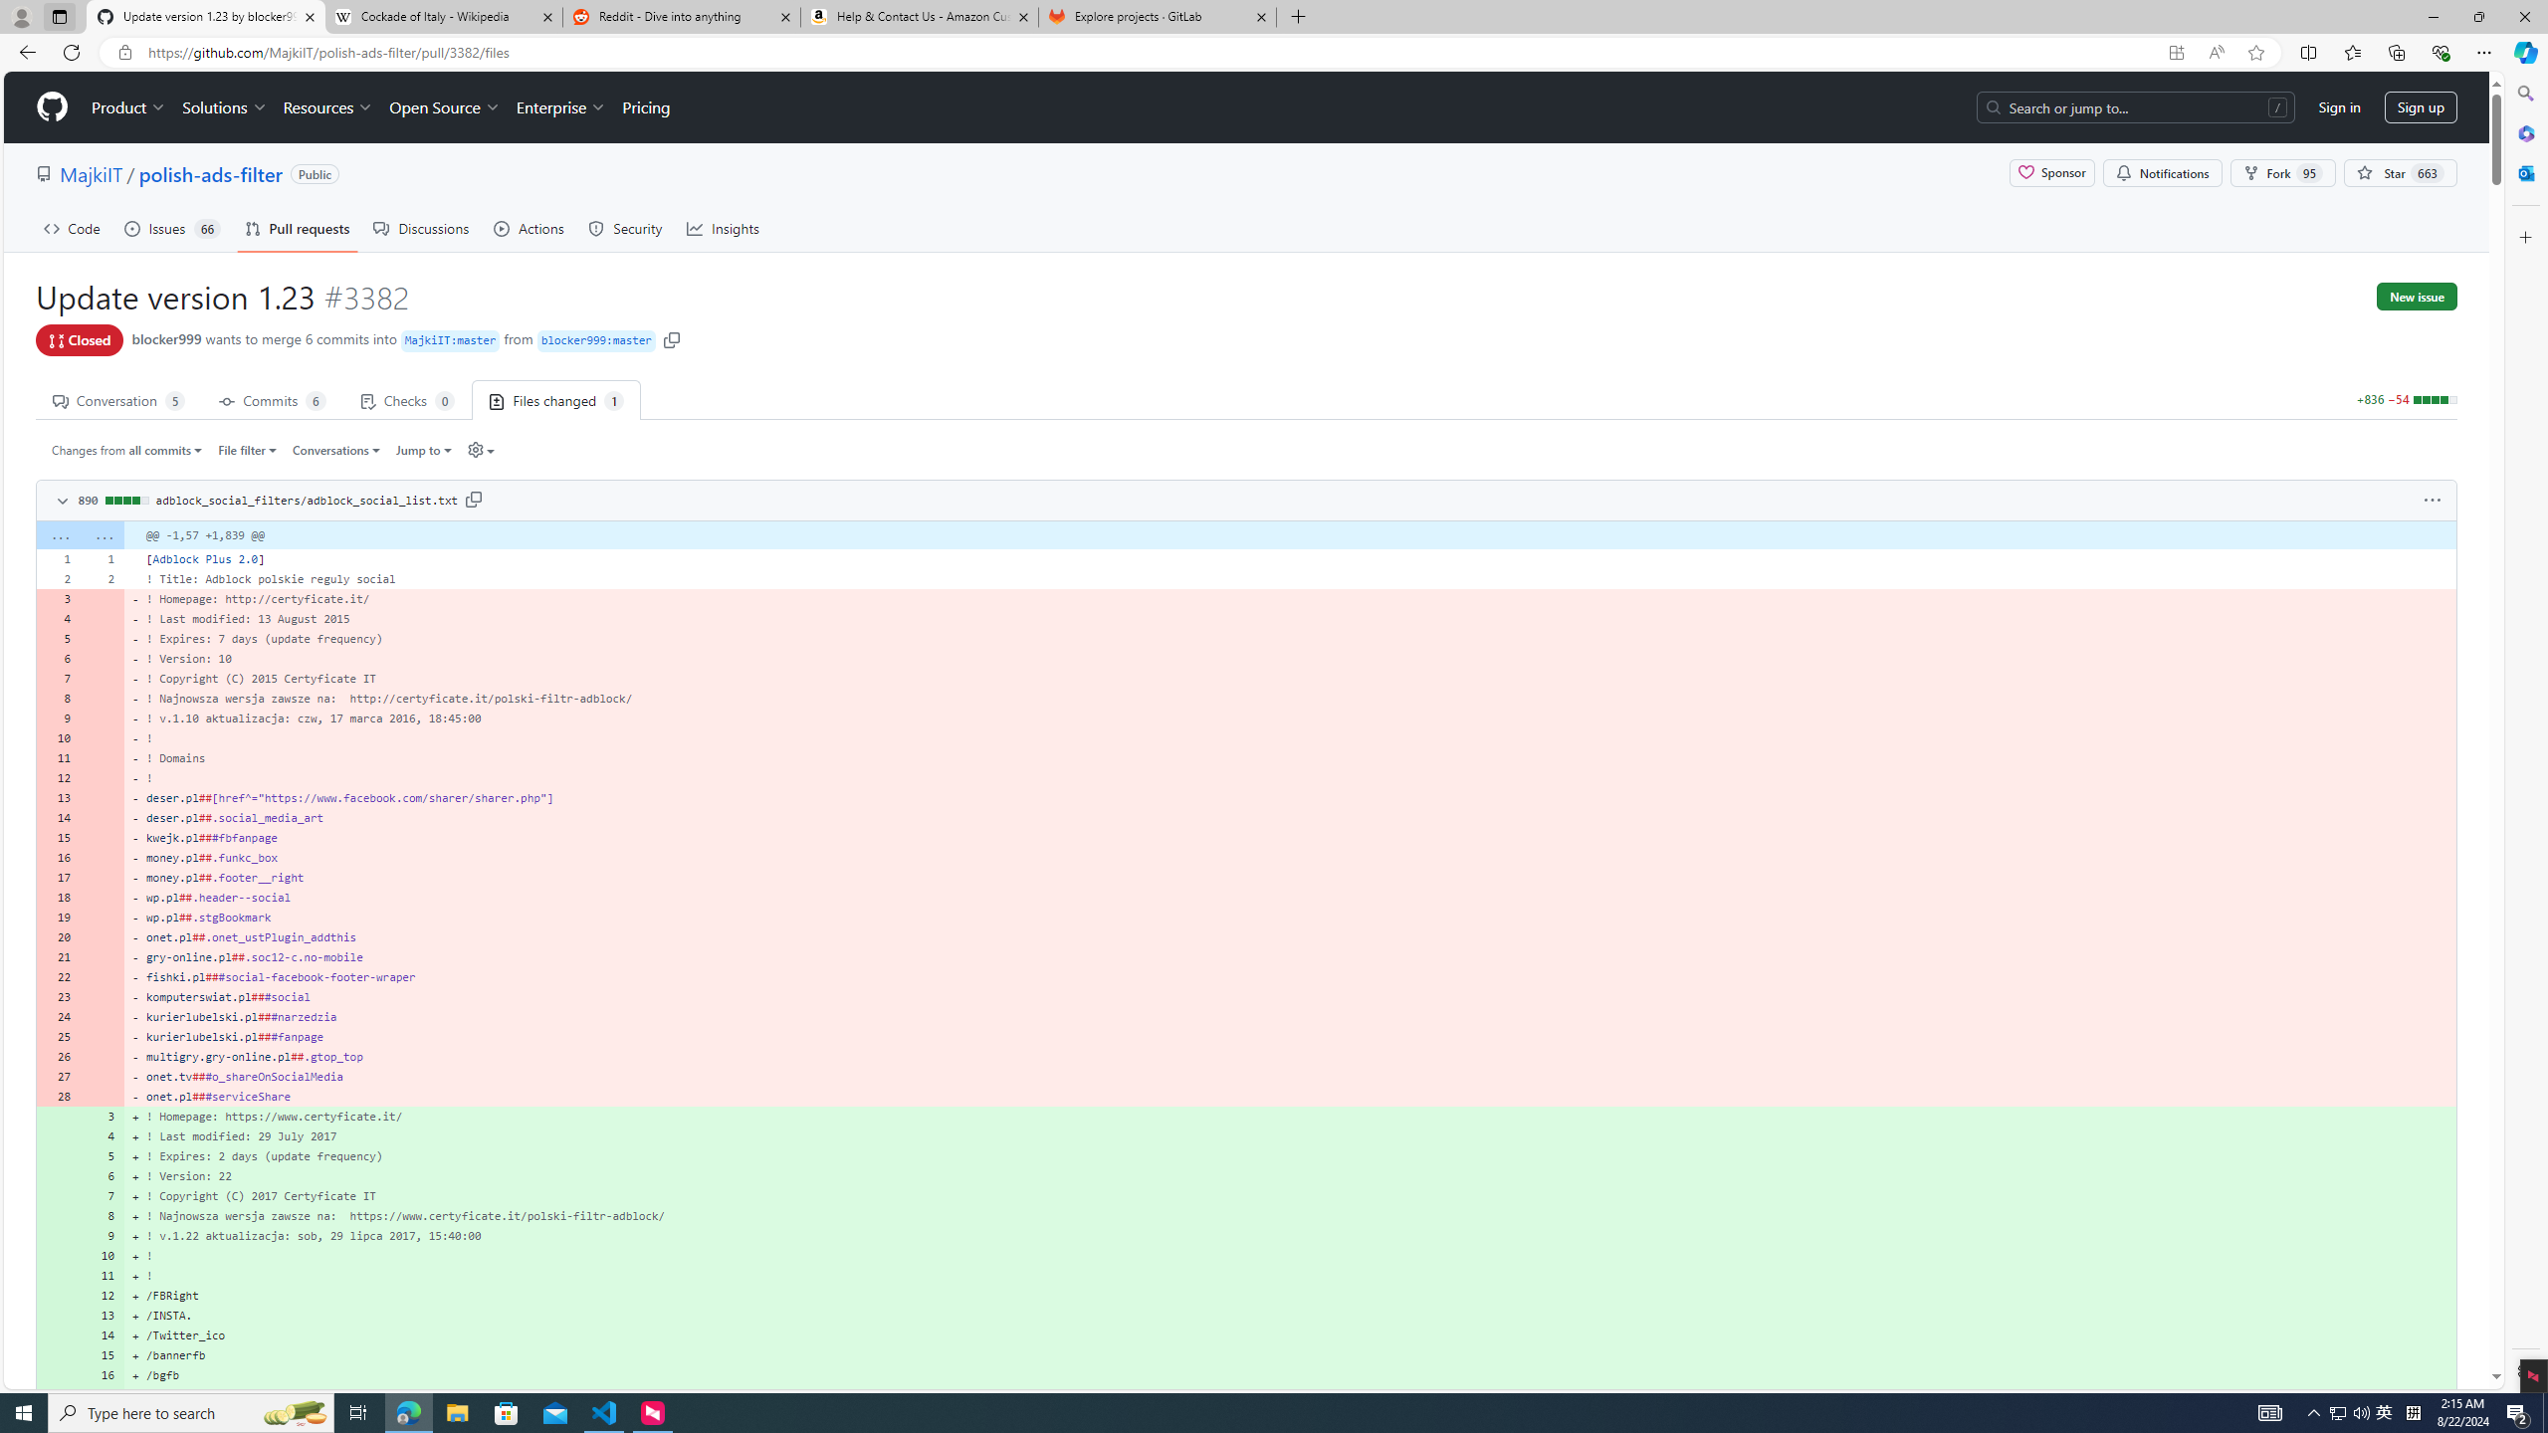 The width and height of the screenshot is (2548, 1433). I want to click on Show options, so click(2433, 501).